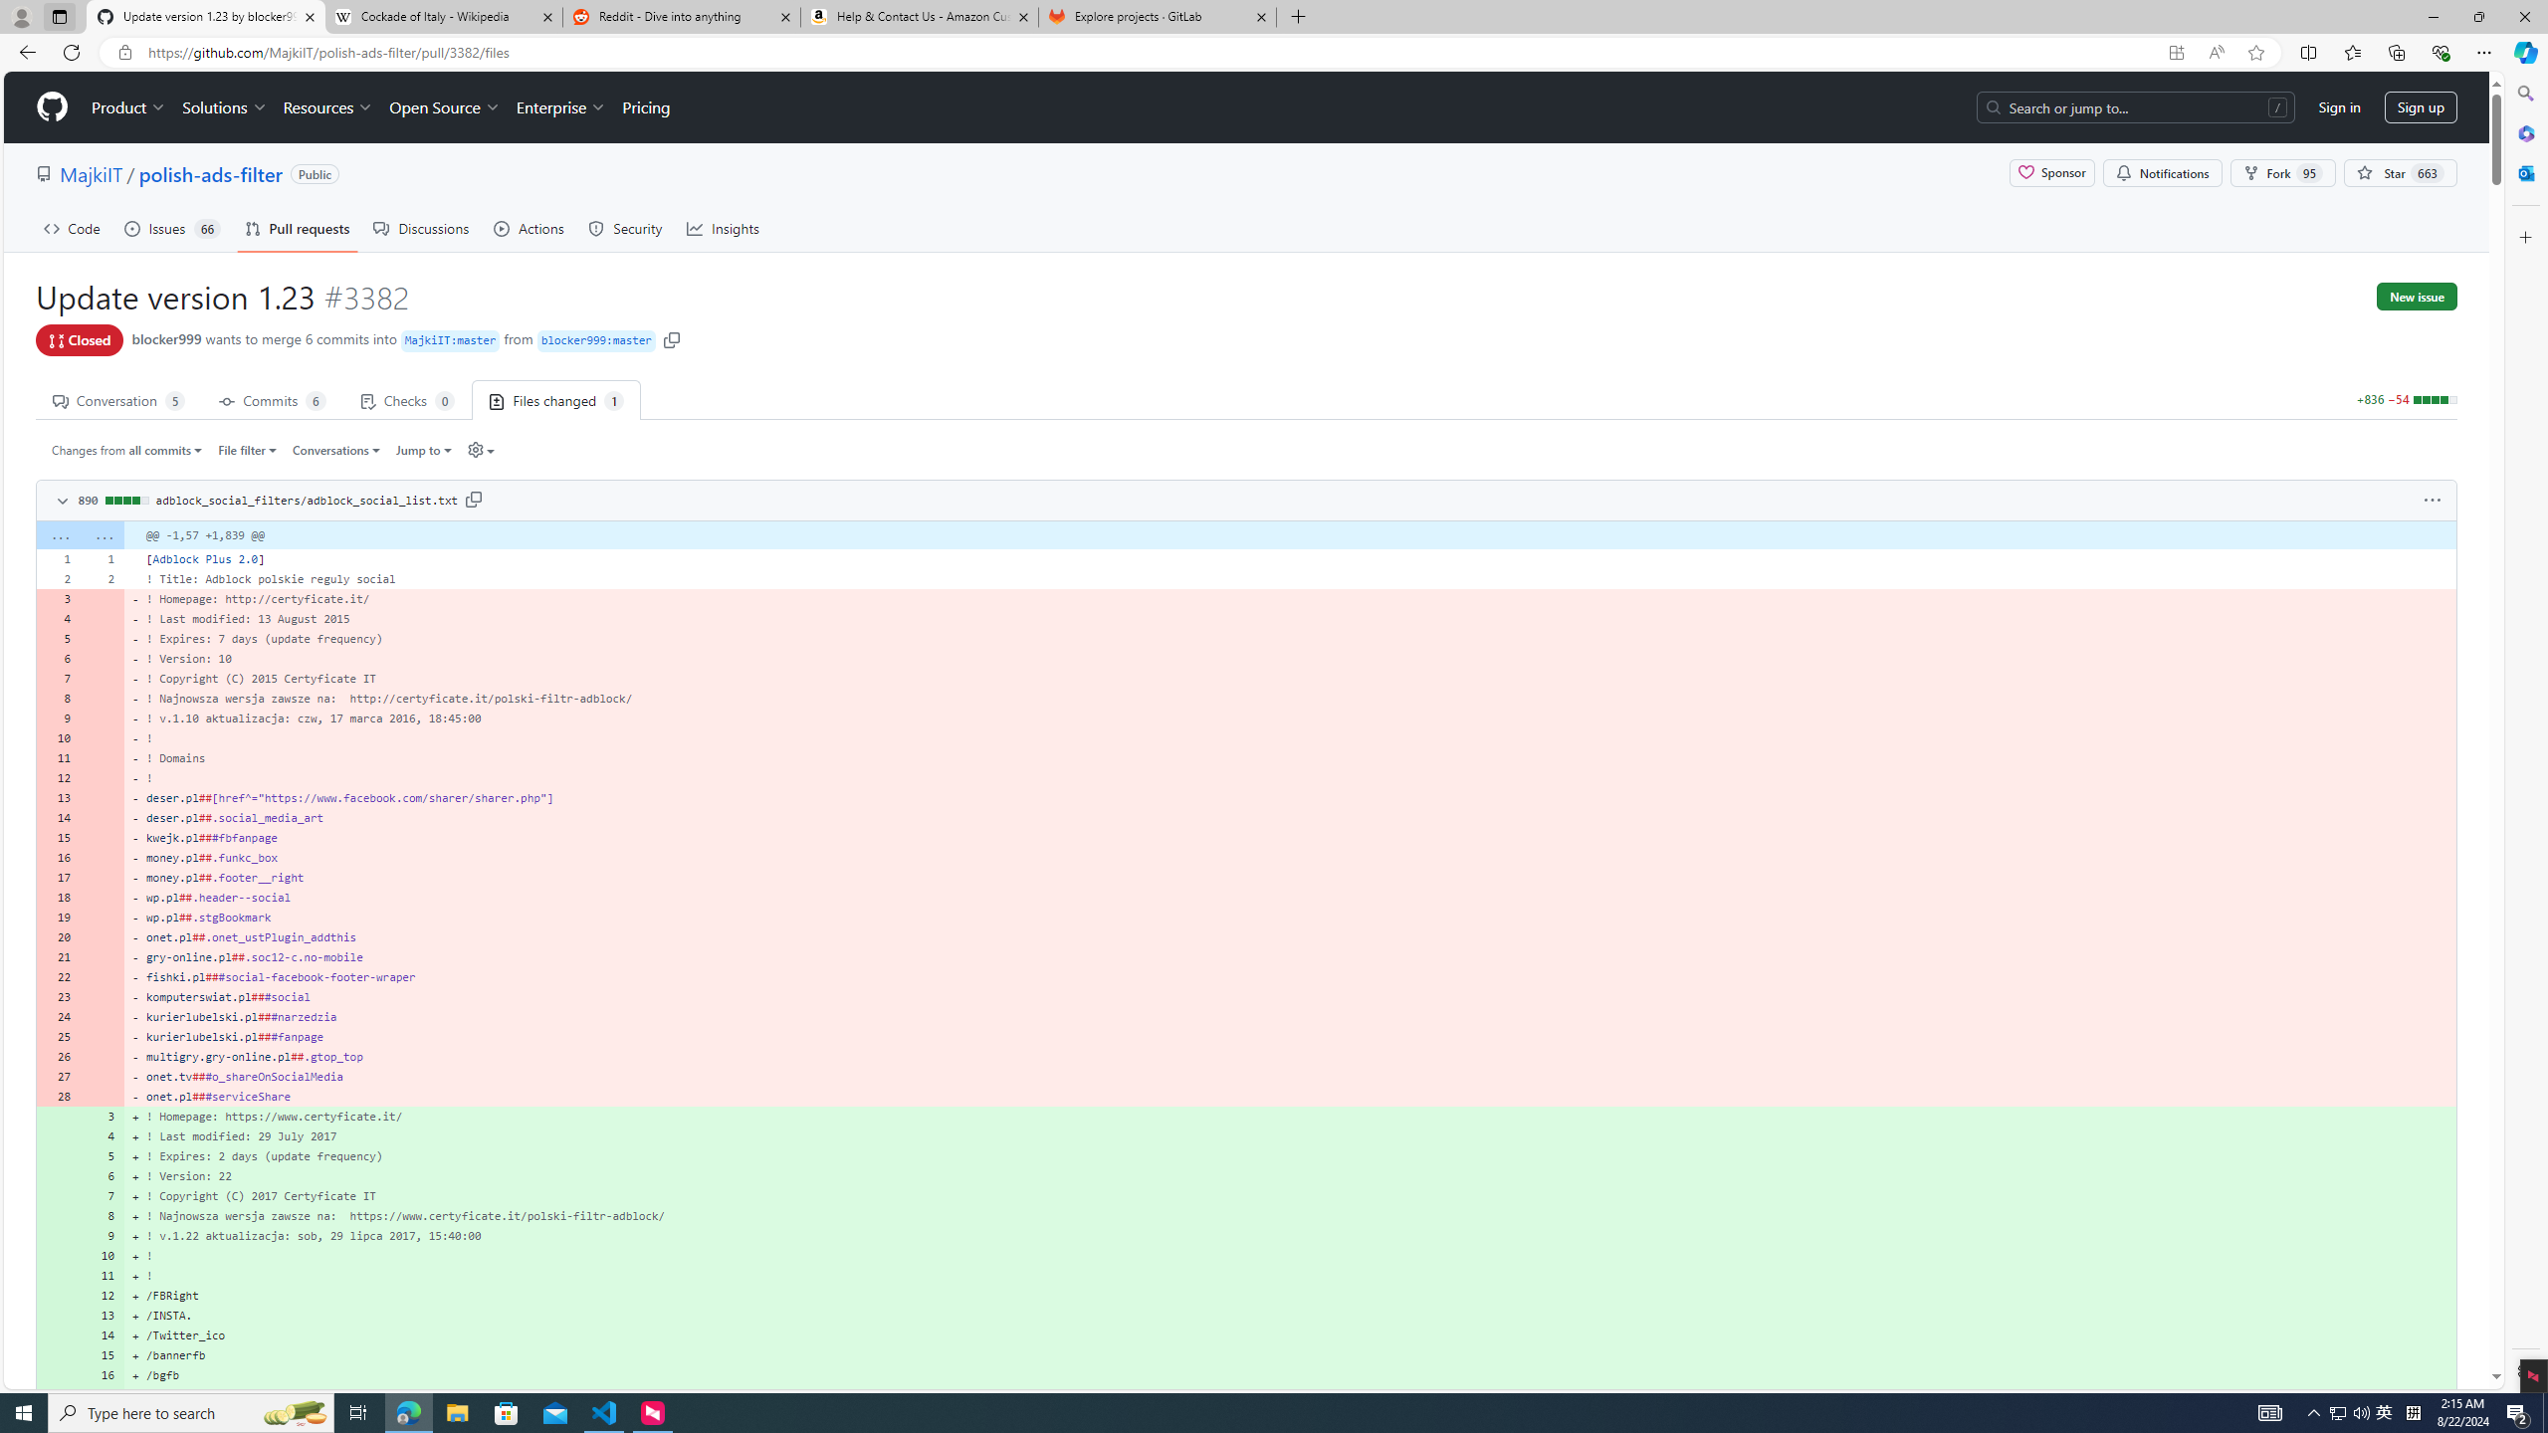 The width and height of the screenshot is (2548, 1433). I want to click on Show options, so click(2433, 501).